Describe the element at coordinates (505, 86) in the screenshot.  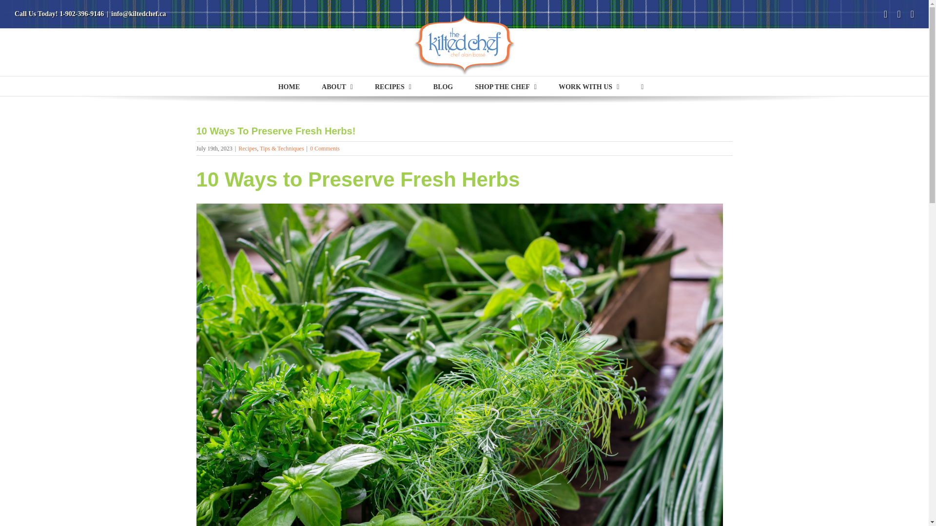
I see `SHOP THE CHEF` at that location.